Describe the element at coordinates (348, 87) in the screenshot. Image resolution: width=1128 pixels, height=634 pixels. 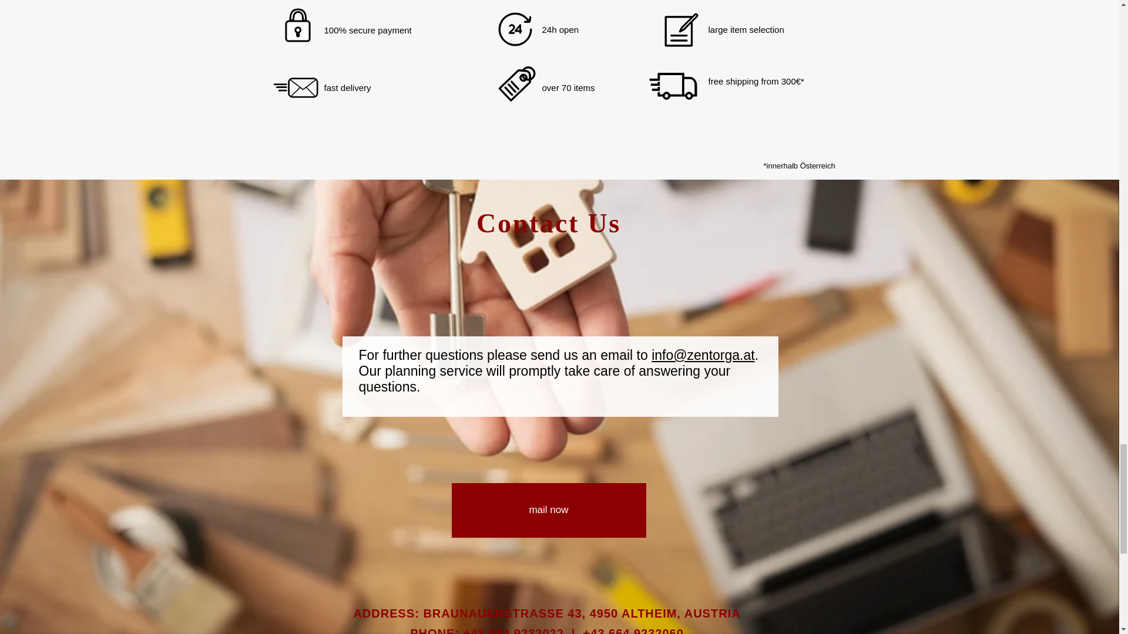
I see `fast delivery` at that location.